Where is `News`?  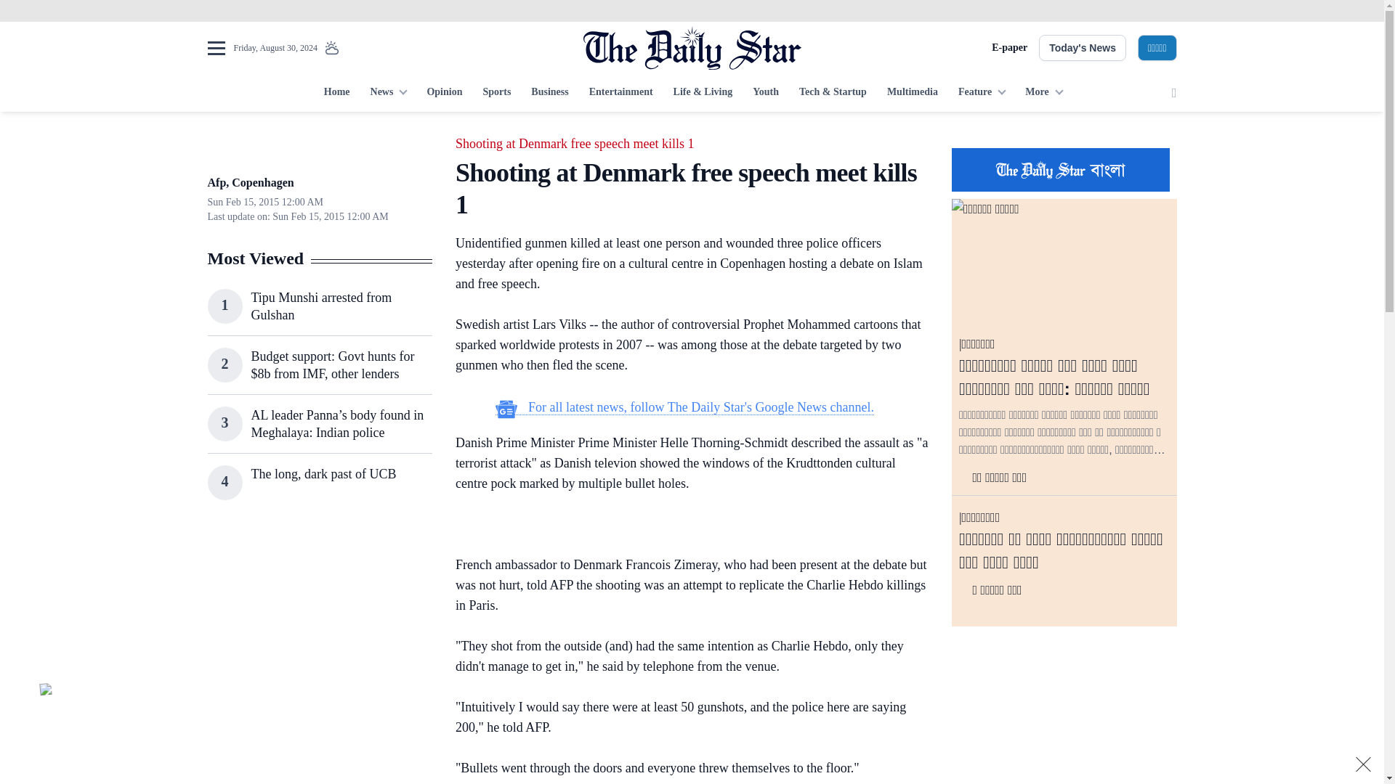 News is located at coordinates (388, 93).